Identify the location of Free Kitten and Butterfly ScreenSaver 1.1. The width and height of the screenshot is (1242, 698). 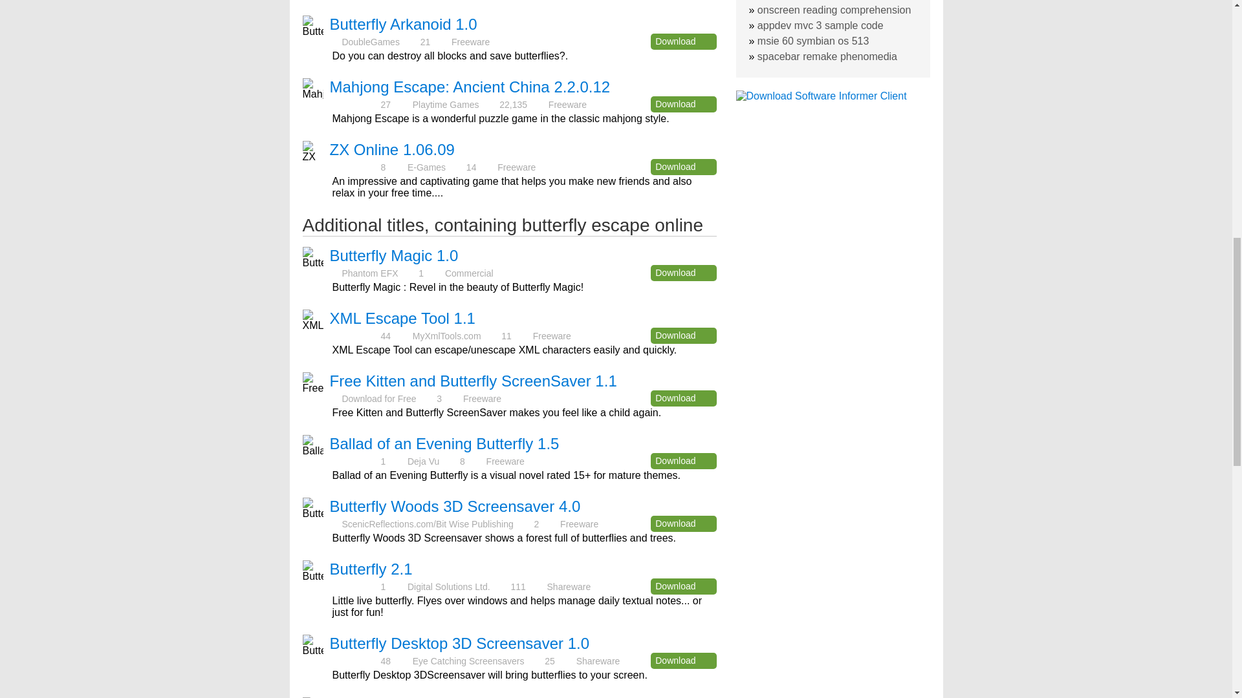
(474, 380).